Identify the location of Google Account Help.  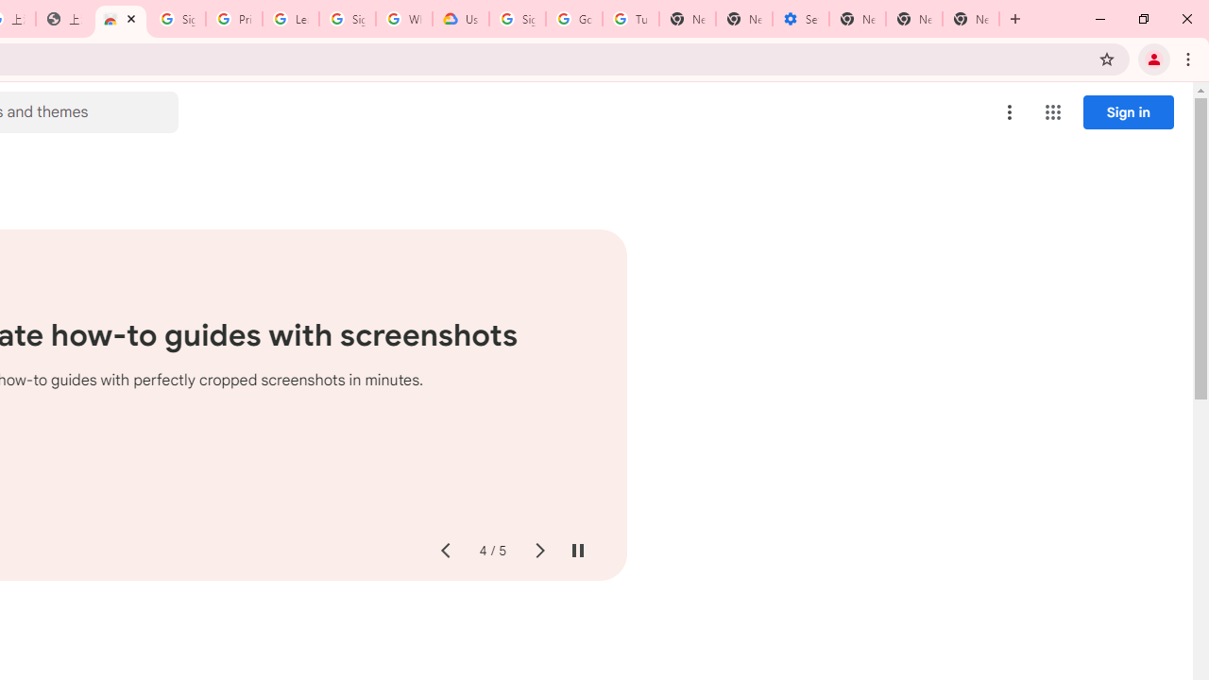
(574, 19).